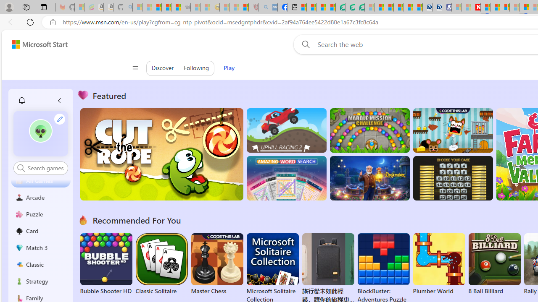 Image resolution: width=538 pixels, height=302 pixels. I want to click on Plumber World, so click(439, 264).